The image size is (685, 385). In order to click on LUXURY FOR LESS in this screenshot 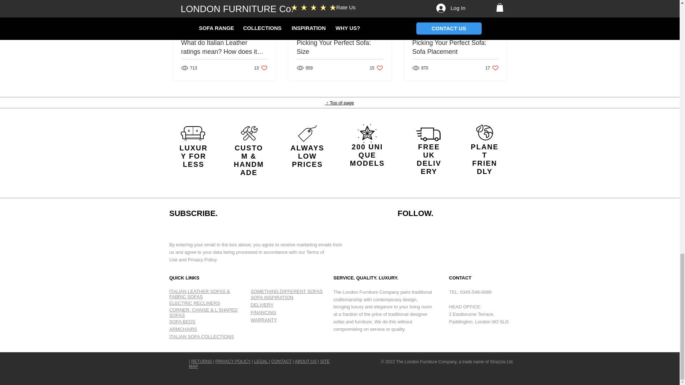, I will do `click(193, 156)`.